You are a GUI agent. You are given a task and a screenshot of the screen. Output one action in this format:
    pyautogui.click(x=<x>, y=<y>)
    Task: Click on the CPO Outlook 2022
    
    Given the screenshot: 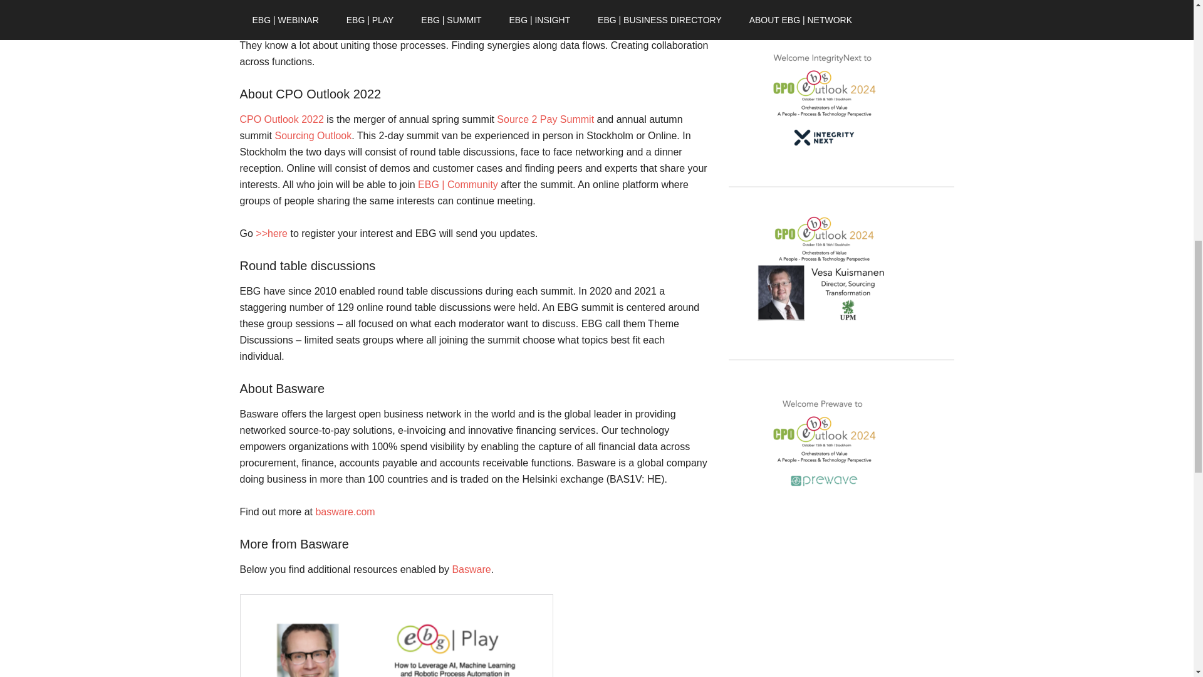 What is the action you would take?
    pyautogui.click(x=281, y=119)
    